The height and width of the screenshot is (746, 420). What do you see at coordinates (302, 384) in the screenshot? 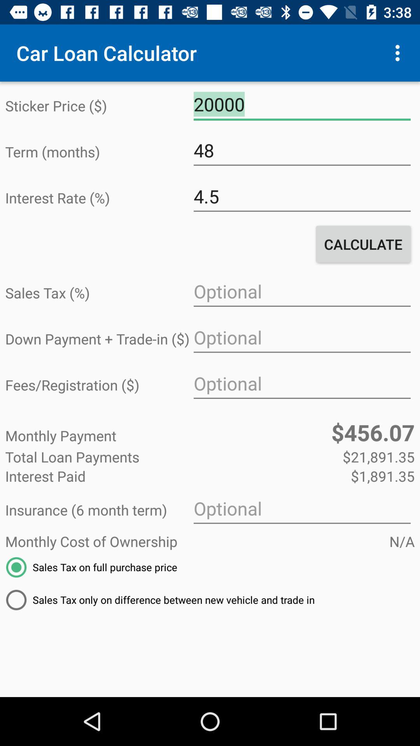
I see `because back devicer` at bounding box center [302, 384].